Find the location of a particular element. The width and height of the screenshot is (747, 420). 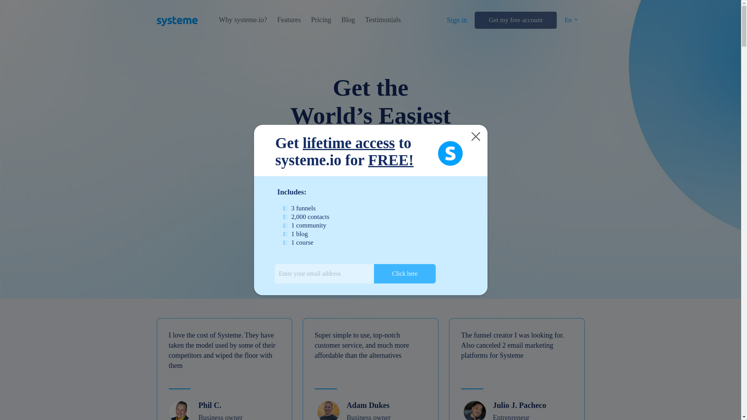

Why systeme.io? is located at coordinates (243, 20).